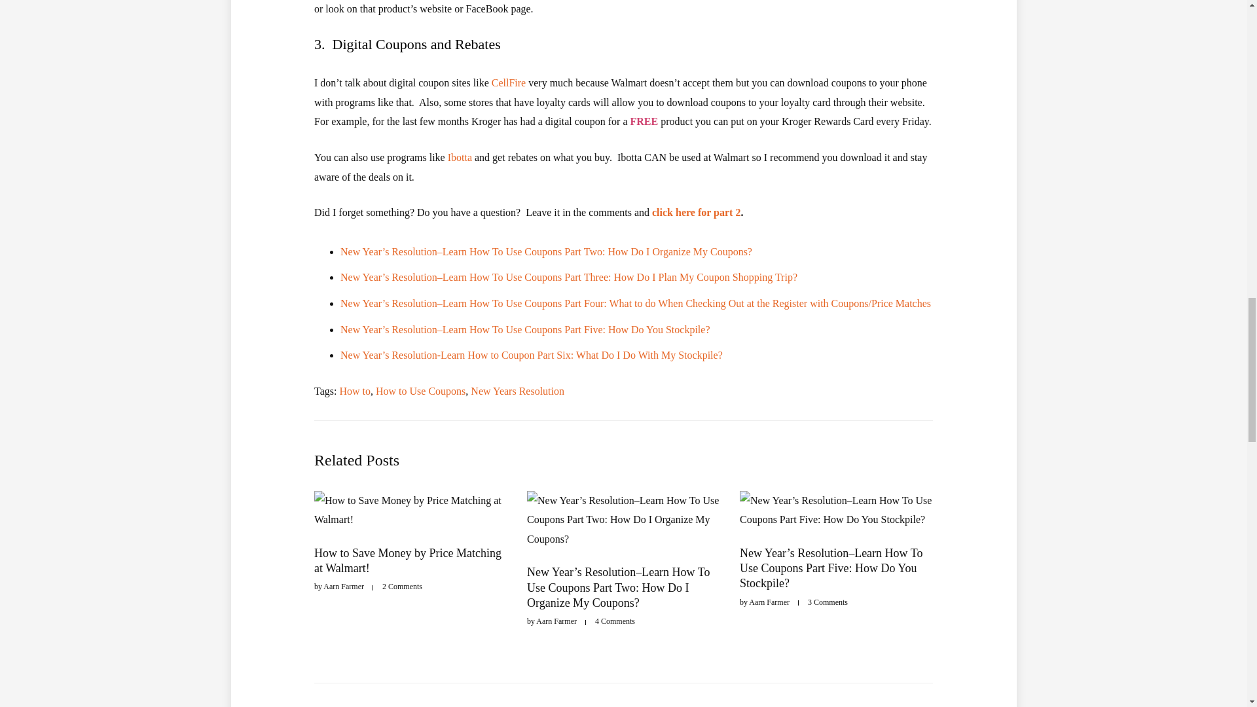 Image resolution: width=1257 pixels, height=707 pixels. I want to click on New Years Resolution, so click(517, 390).